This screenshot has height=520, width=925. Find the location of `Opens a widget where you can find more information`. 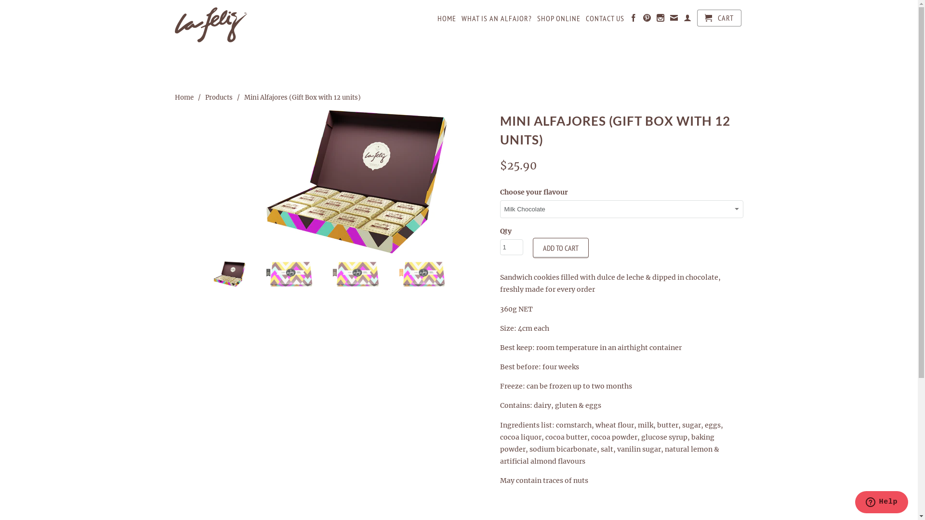

Opens a widget where you can find more information is located at coordinates (882, 503).